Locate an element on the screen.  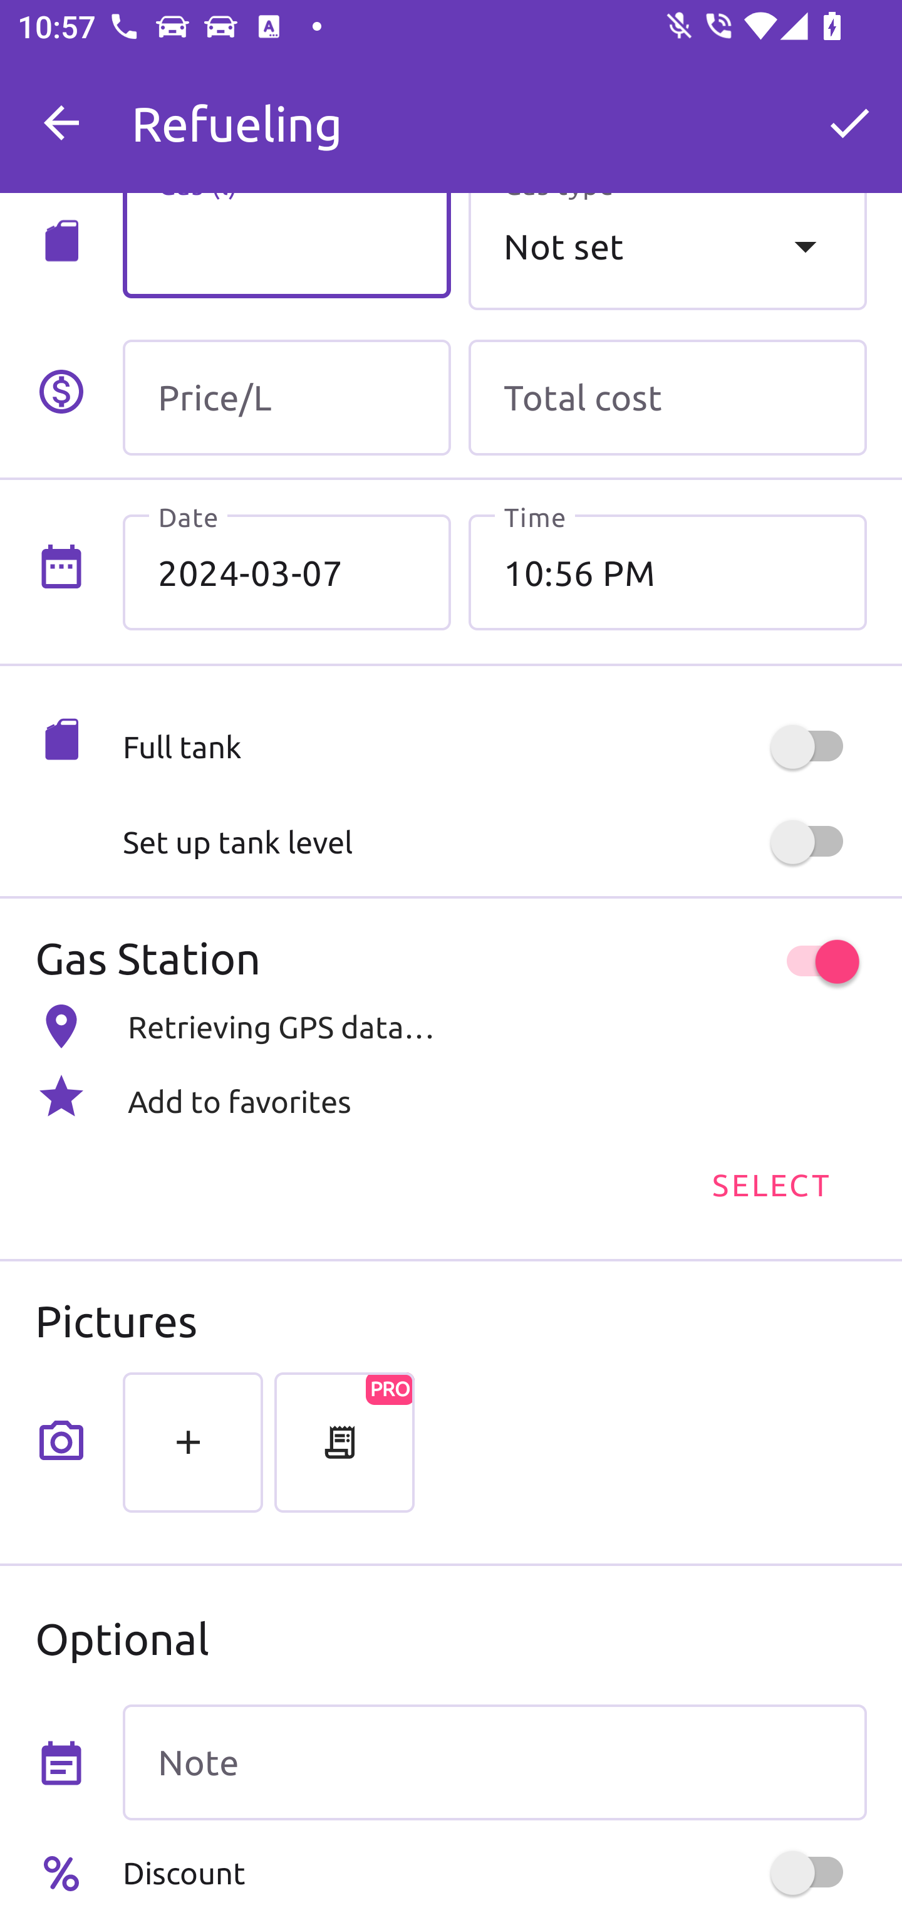
10:56 PM is located at coordinates (667, 572).